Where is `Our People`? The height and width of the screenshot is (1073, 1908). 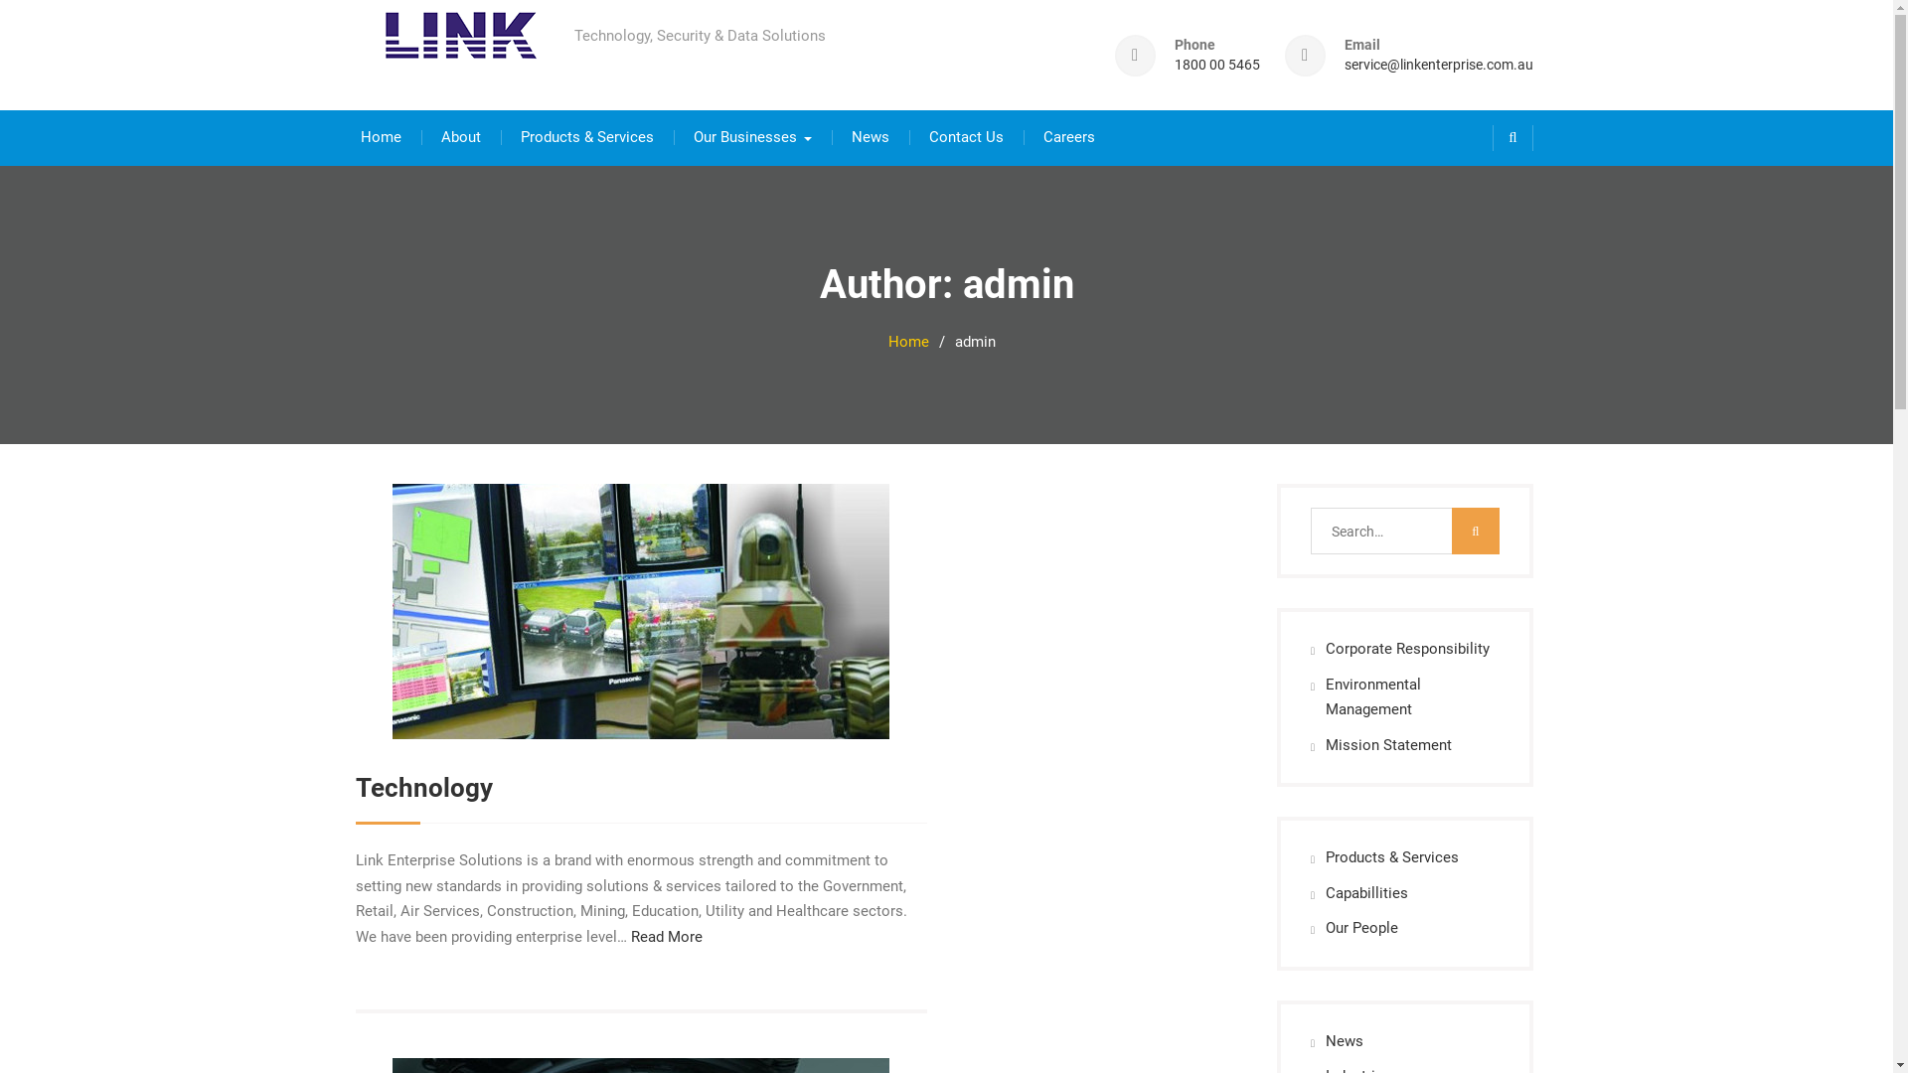
Our People is located at coordinates (1361, 928).